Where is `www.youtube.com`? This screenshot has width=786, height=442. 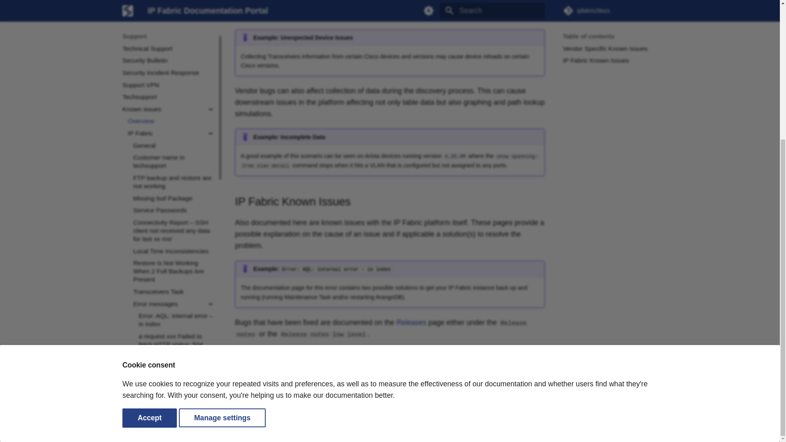
www.youtube.com is located at coordinates (619, 426).